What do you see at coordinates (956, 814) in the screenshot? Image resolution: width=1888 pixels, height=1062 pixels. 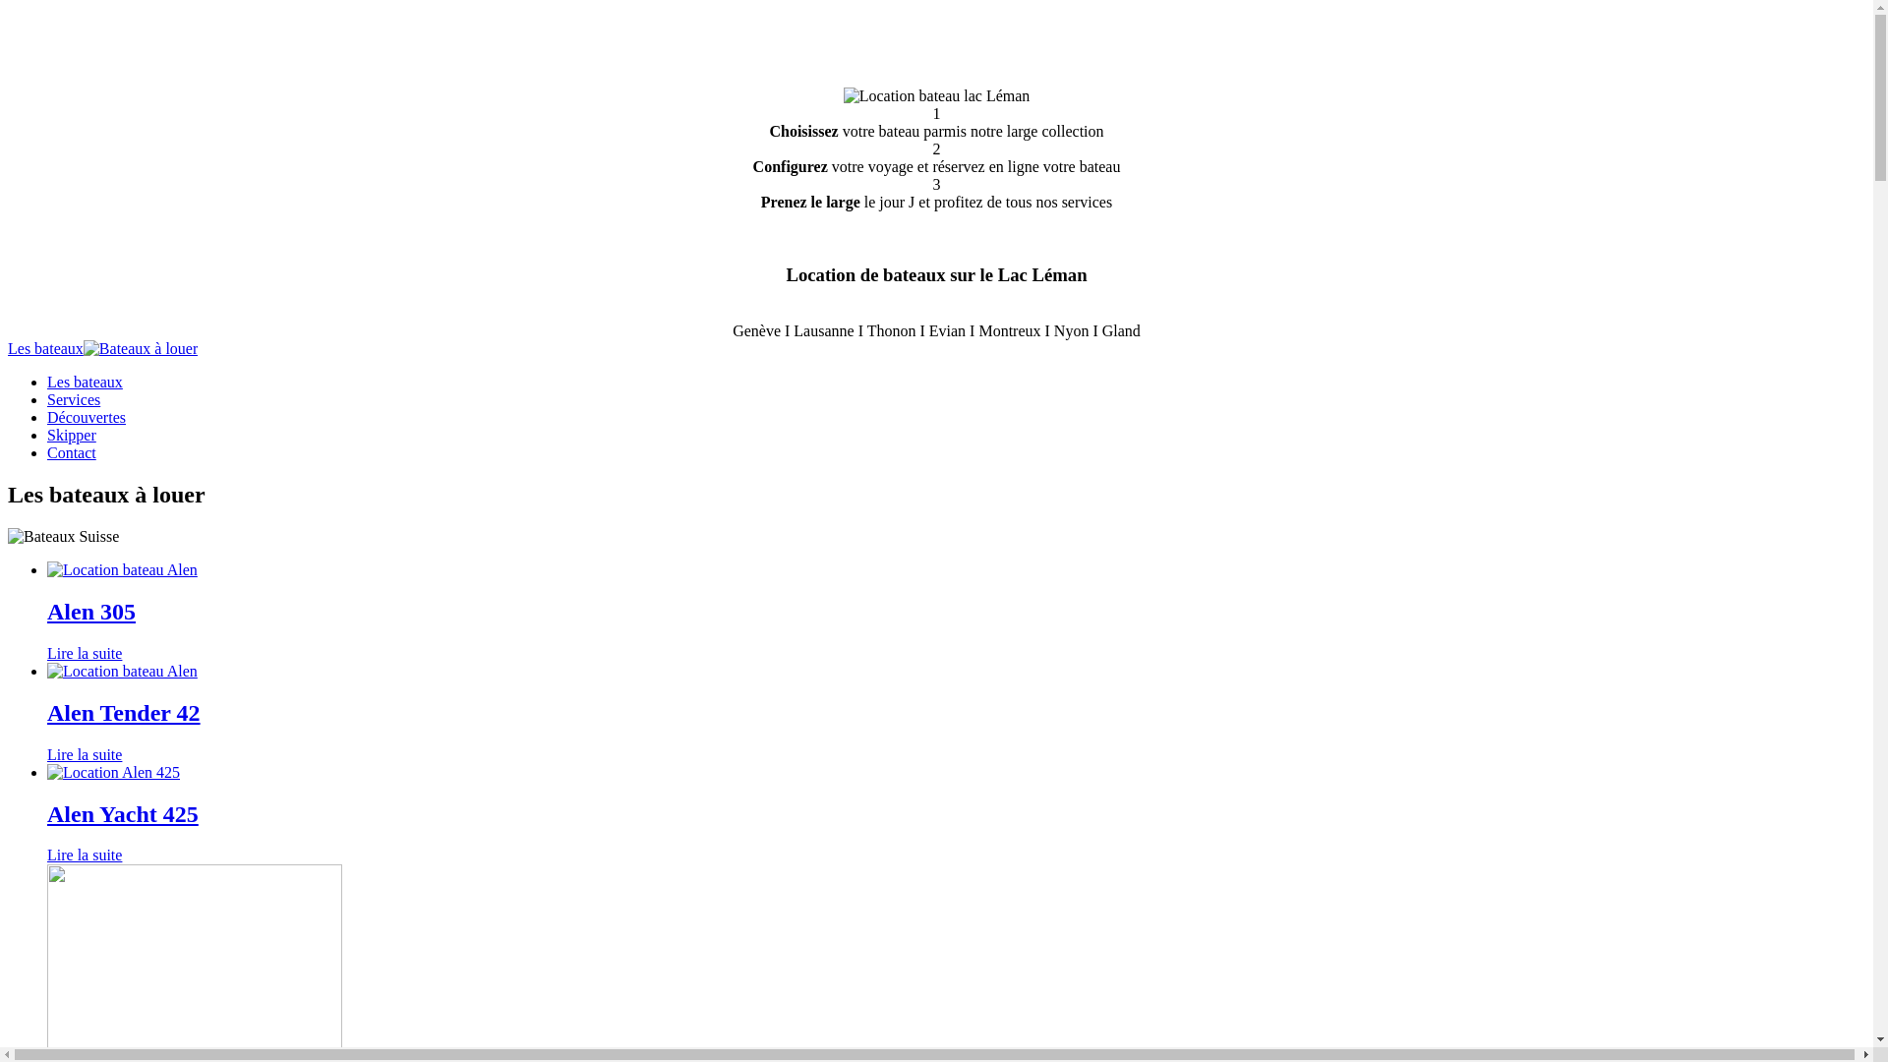 I see `Alen Yacht 425` at bounding box center [956, 814].